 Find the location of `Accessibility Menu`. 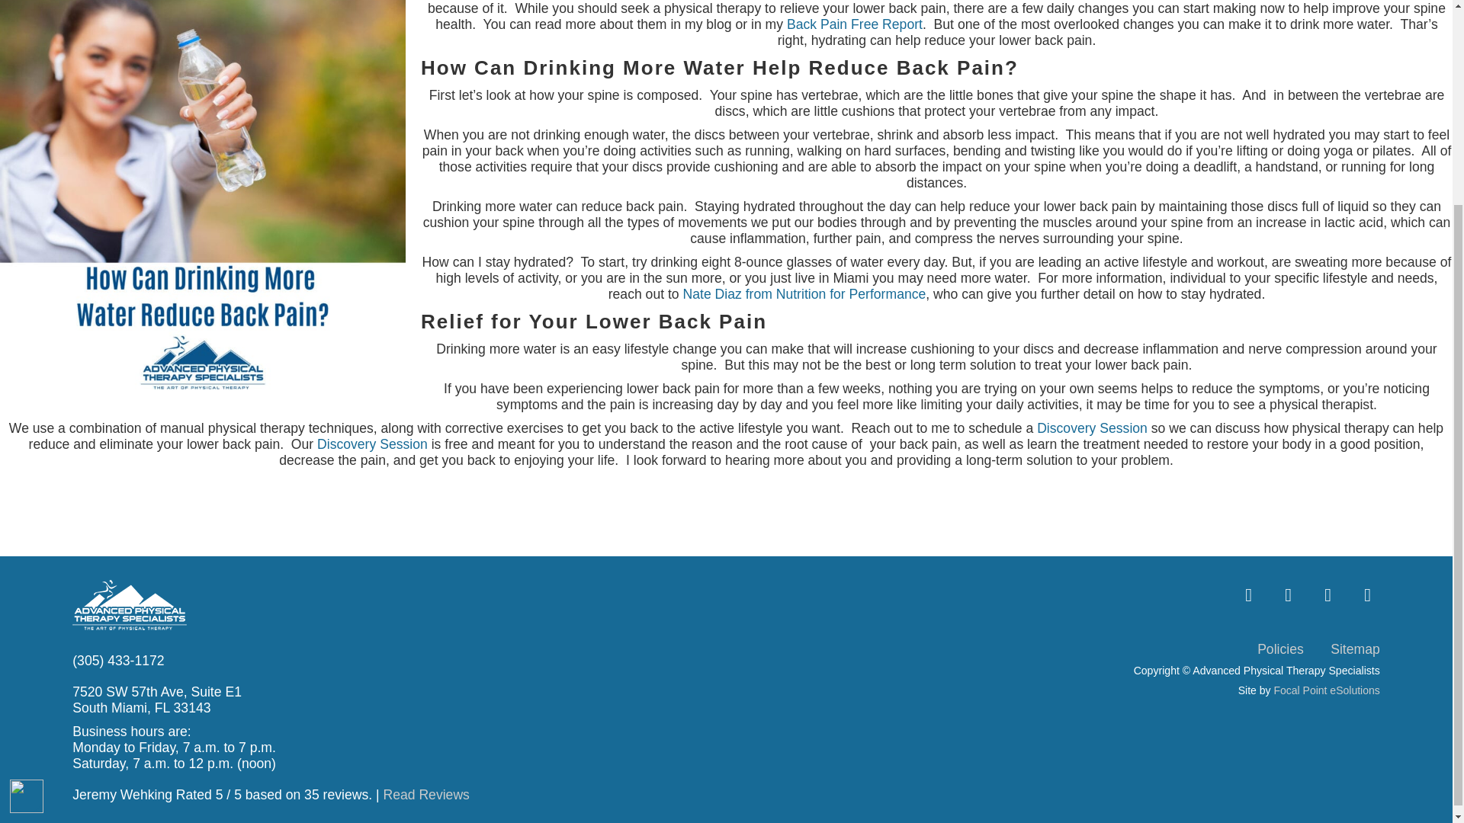

Accessibility Menu is located at coordinates (27, 529).